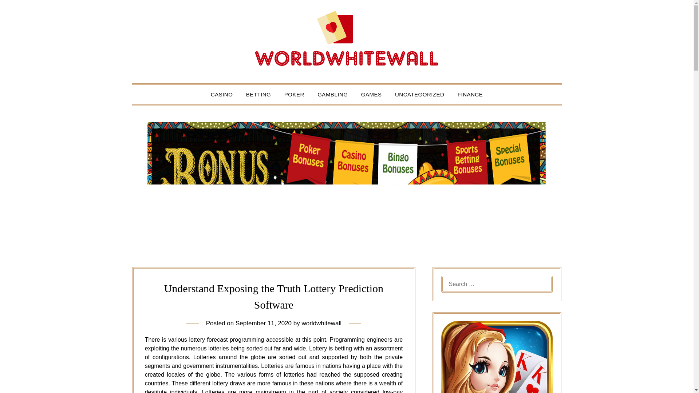 This screenshot has width=699, height=393. I want to click on Search, so click(18, 11).